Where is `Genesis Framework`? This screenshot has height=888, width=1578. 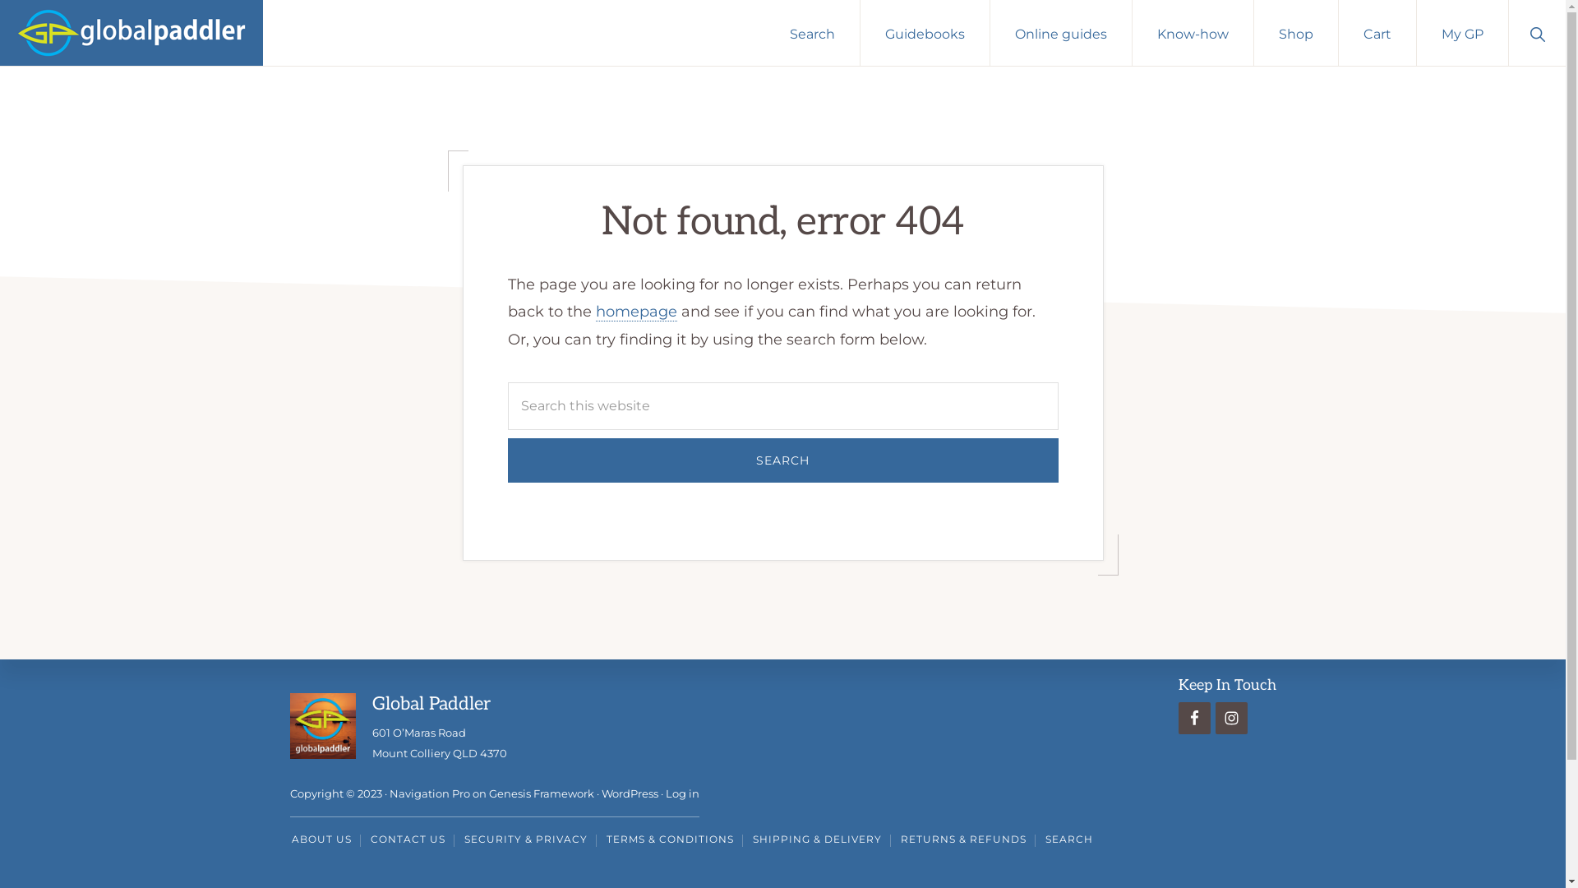
Genesis Framework is located at coordinates (541, 794).